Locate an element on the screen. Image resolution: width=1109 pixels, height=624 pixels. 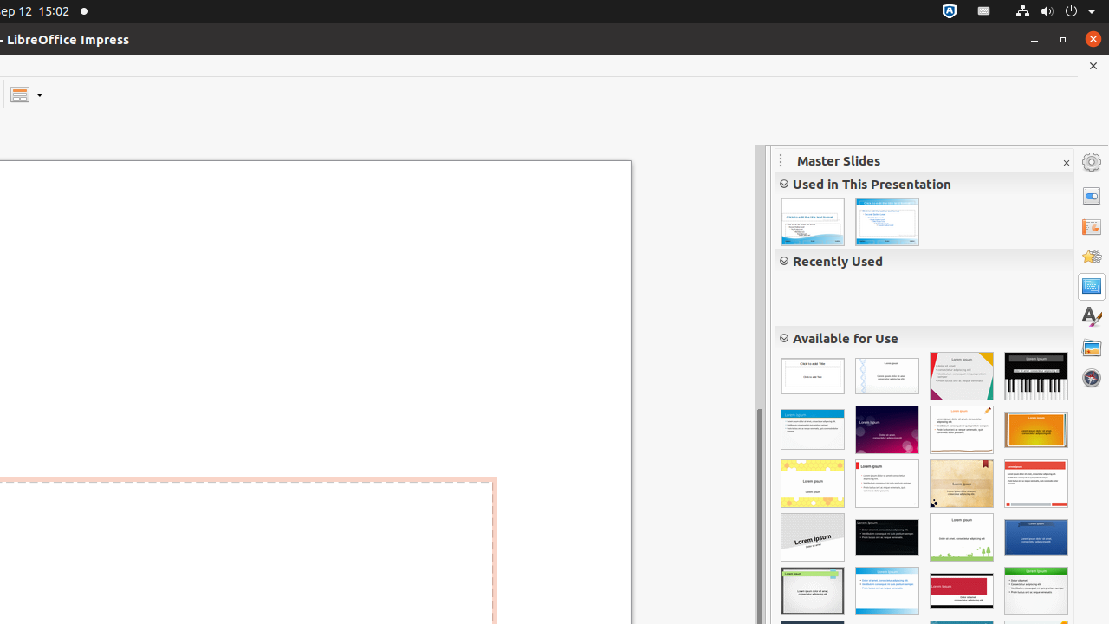
Blue_Curve1 is located at coordinates (887, 222).